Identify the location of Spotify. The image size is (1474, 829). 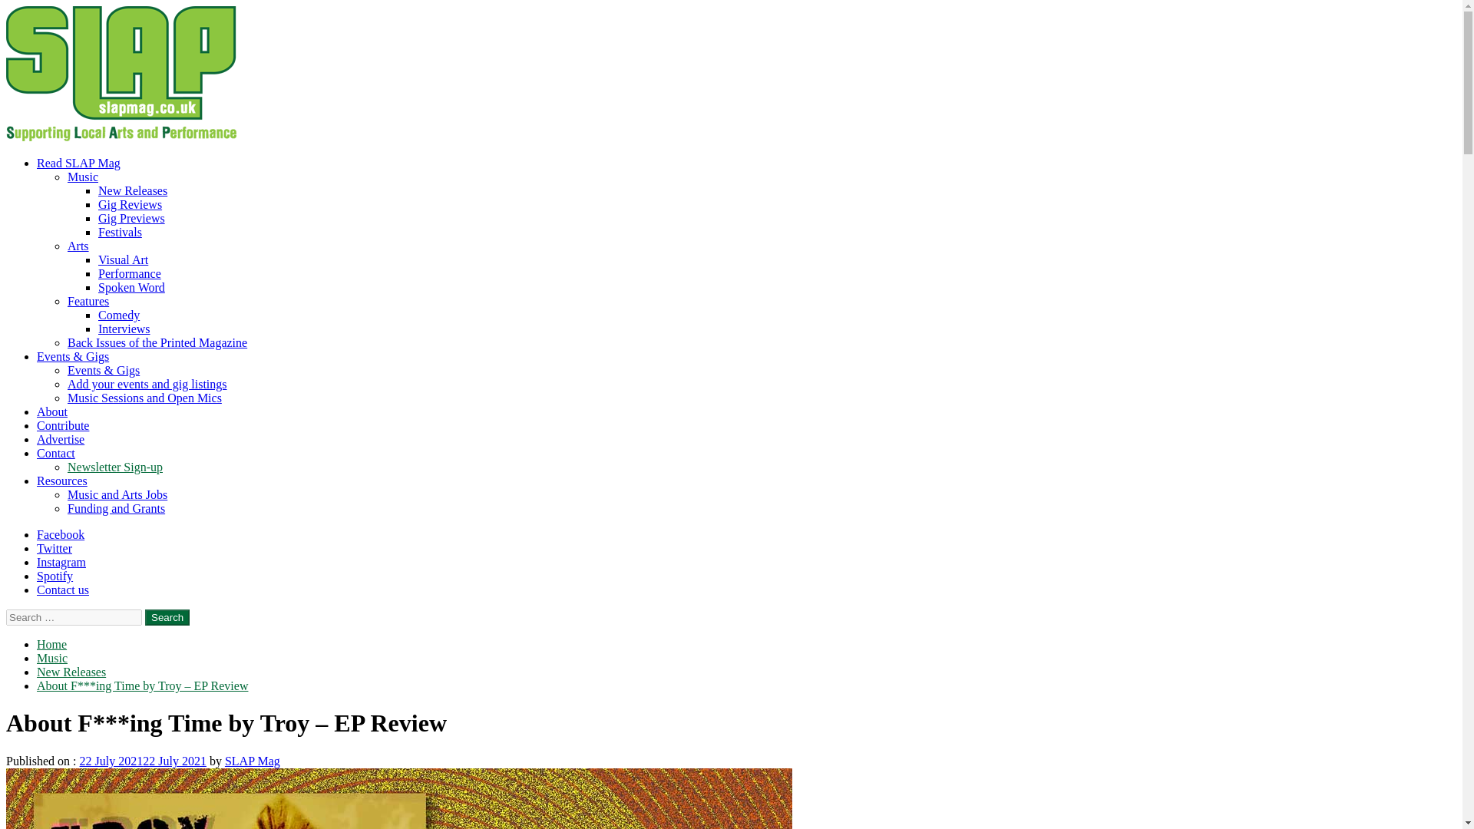
(55, 576).